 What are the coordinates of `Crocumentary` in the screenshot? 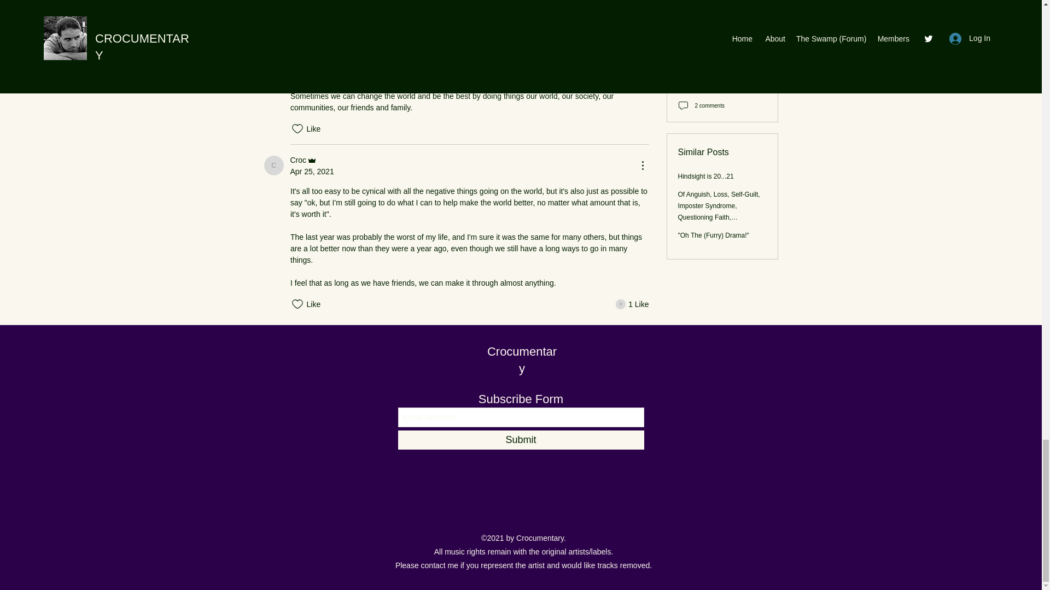 It's located at (632, 304).